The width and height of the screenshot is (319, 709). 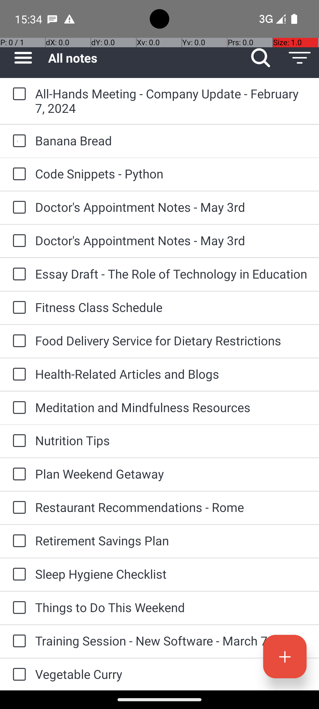 I want to click on Code Snippets - Python, so click(x=171, y=174).